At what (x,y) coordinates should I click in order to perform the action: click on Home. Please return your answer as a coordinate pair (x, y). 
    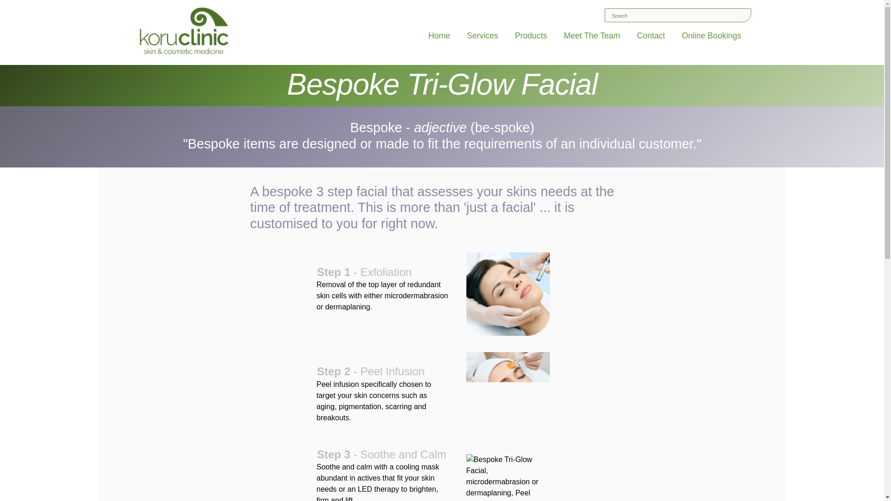
    Looking at the image, I should click on (441, 37).